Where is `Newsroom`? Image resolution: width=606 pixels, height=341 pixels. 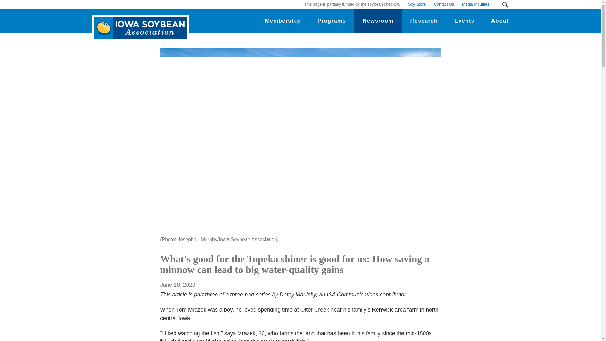
Newsroom is located at coordinates (377, 21).